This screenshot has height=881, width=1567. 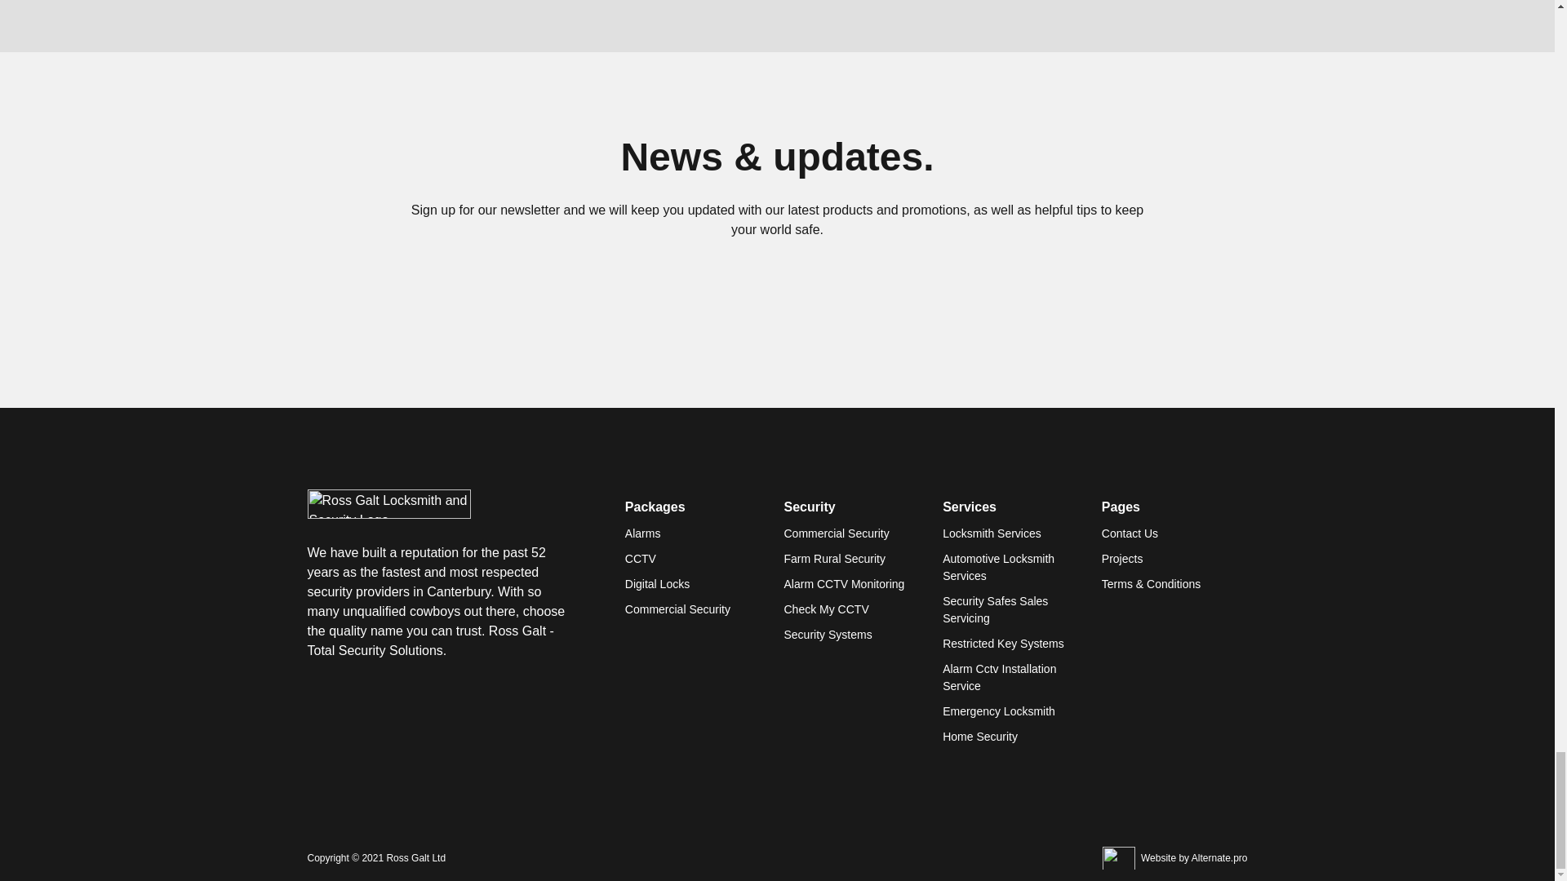 I want to click on Commercial Security, so click(x=677, y=609).